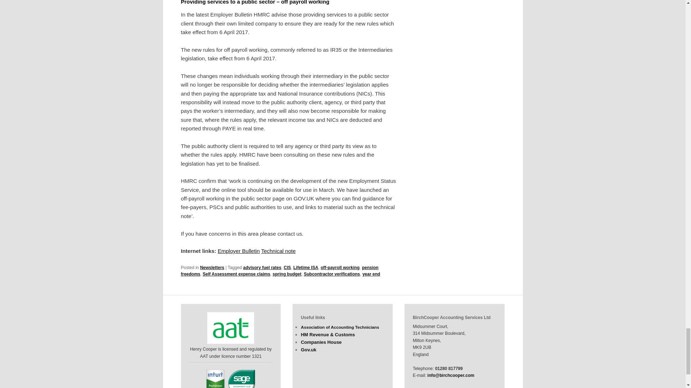  What do you see at coordinates (262, 267) in the screenshot?
I see `advisory fuel rates` at bounding box center [262, 267].